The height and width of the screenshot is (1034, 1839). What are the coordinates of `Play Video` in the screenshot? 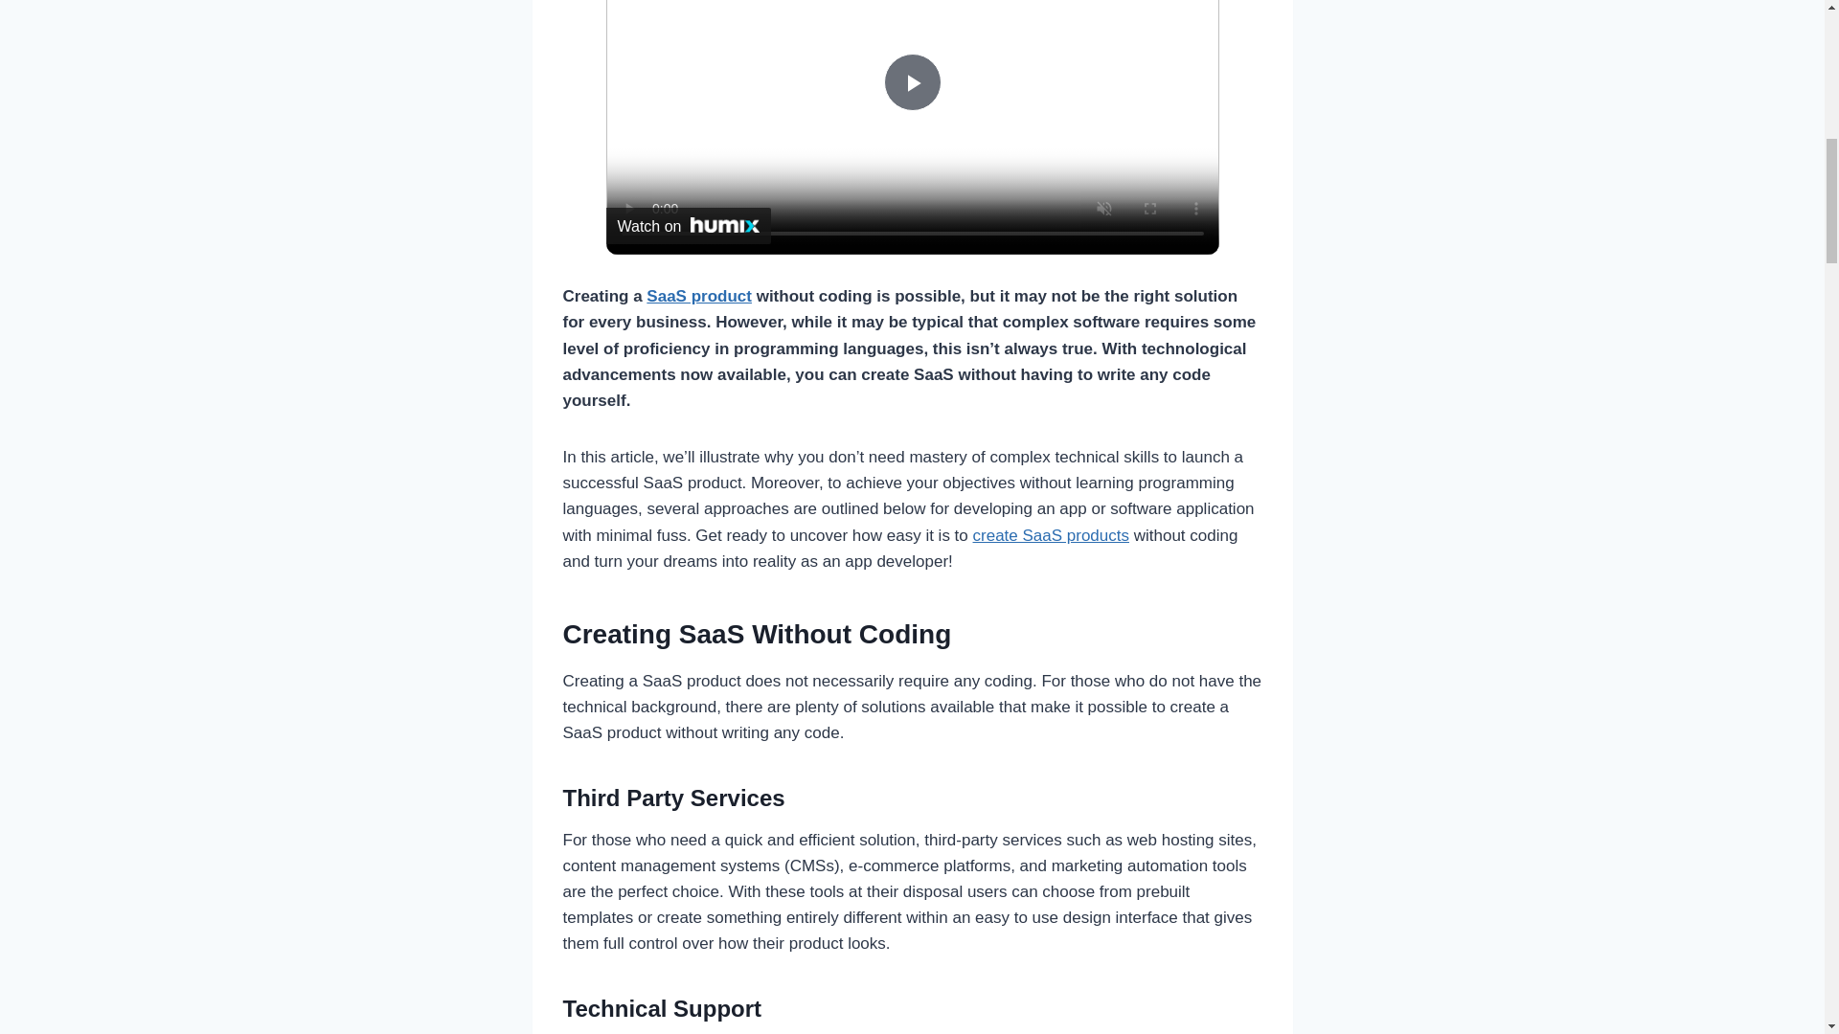 It's located at (911, 82).